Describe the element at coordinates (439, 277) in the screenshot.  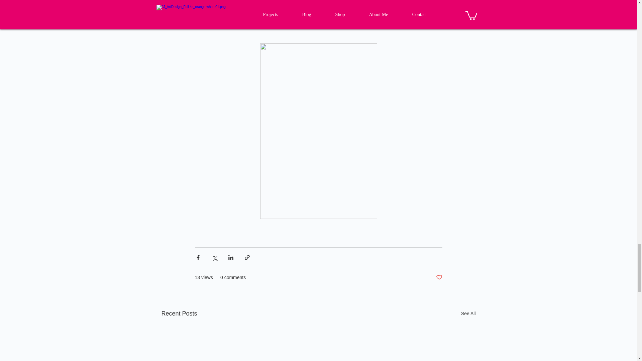
I see `Post not marked as liked` at that location.